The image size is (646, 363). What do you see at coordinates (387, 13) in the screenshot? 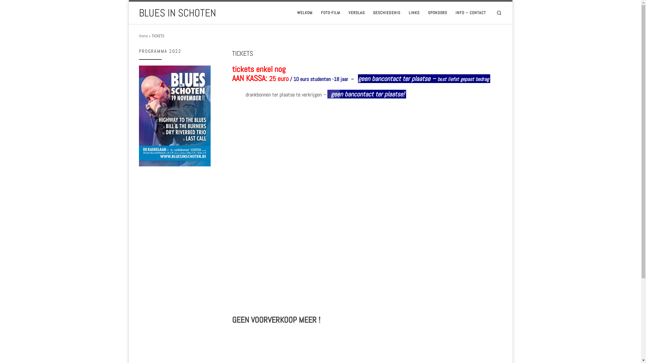
I see `GESCHIEDENIS` at bounding box center [387, 13].